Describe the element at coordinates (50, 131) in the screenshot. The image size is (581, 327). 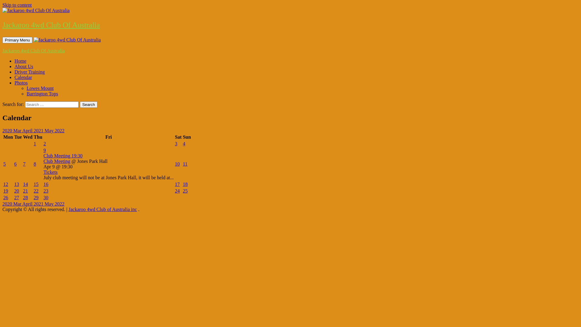
I see `May` at that location.